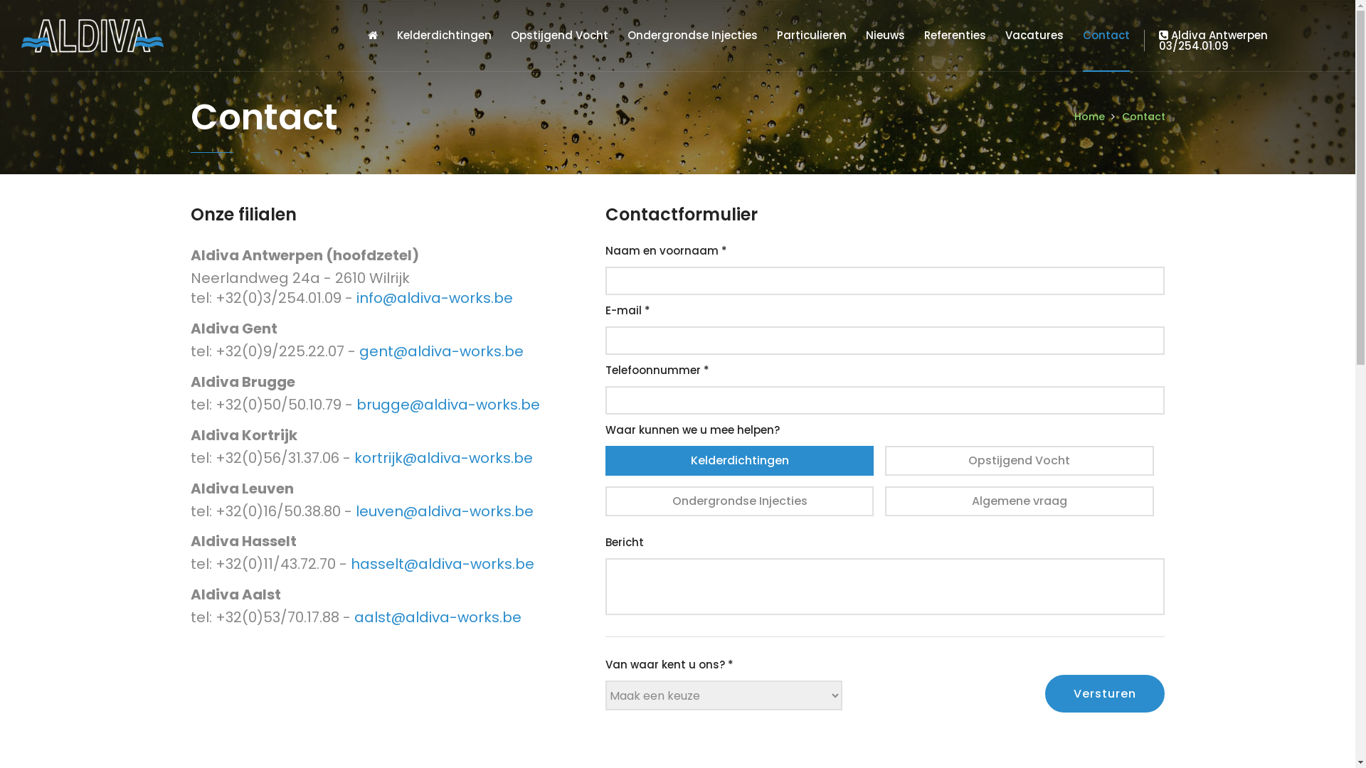  I want to click on Ondergrondse Injecties, so click(693, 36).